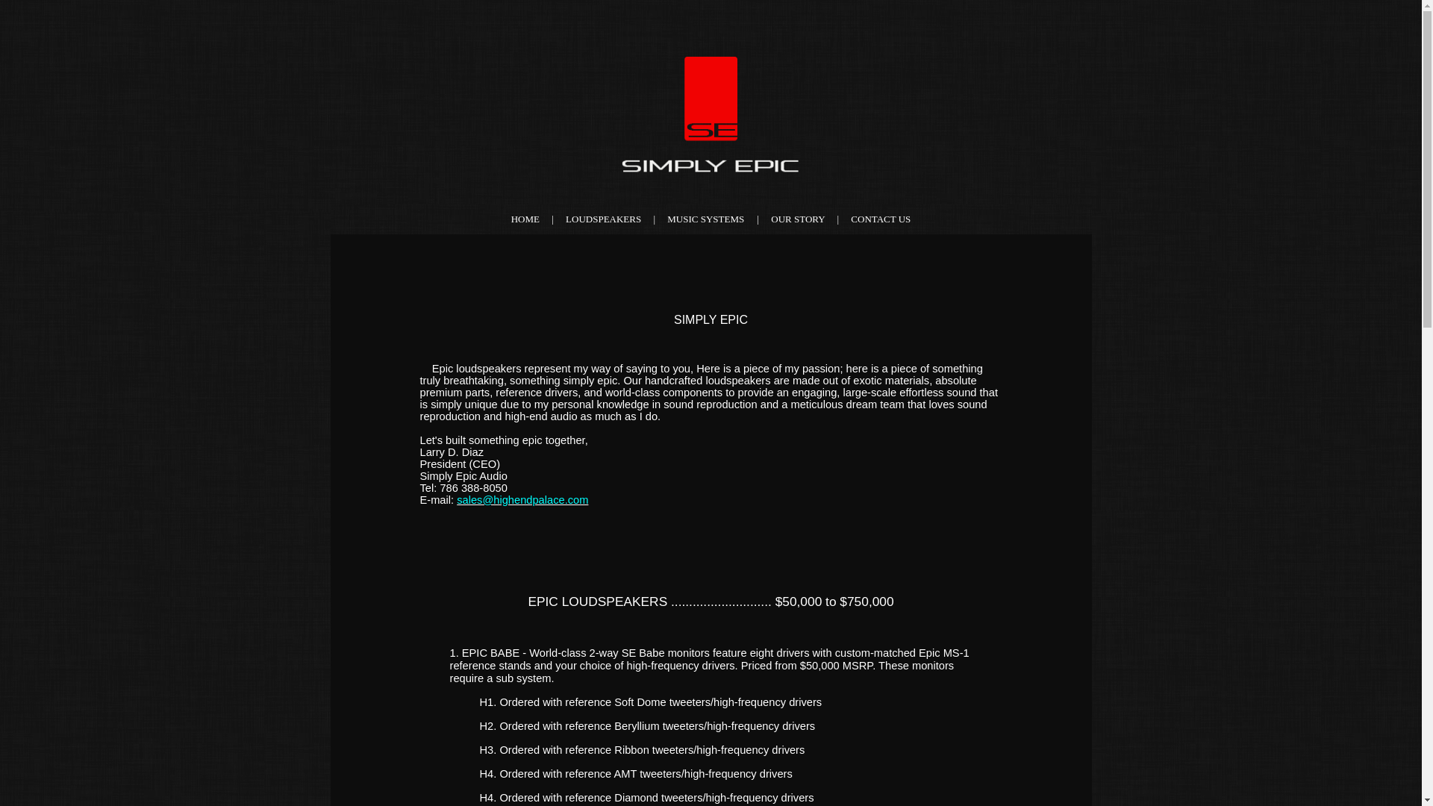 This screenshot has height=806, width=1433. What do you see at coordinates (706, 219) in the screenshot?
I see `MUSIC SYSTEMS` at bounding box center [706, 219].